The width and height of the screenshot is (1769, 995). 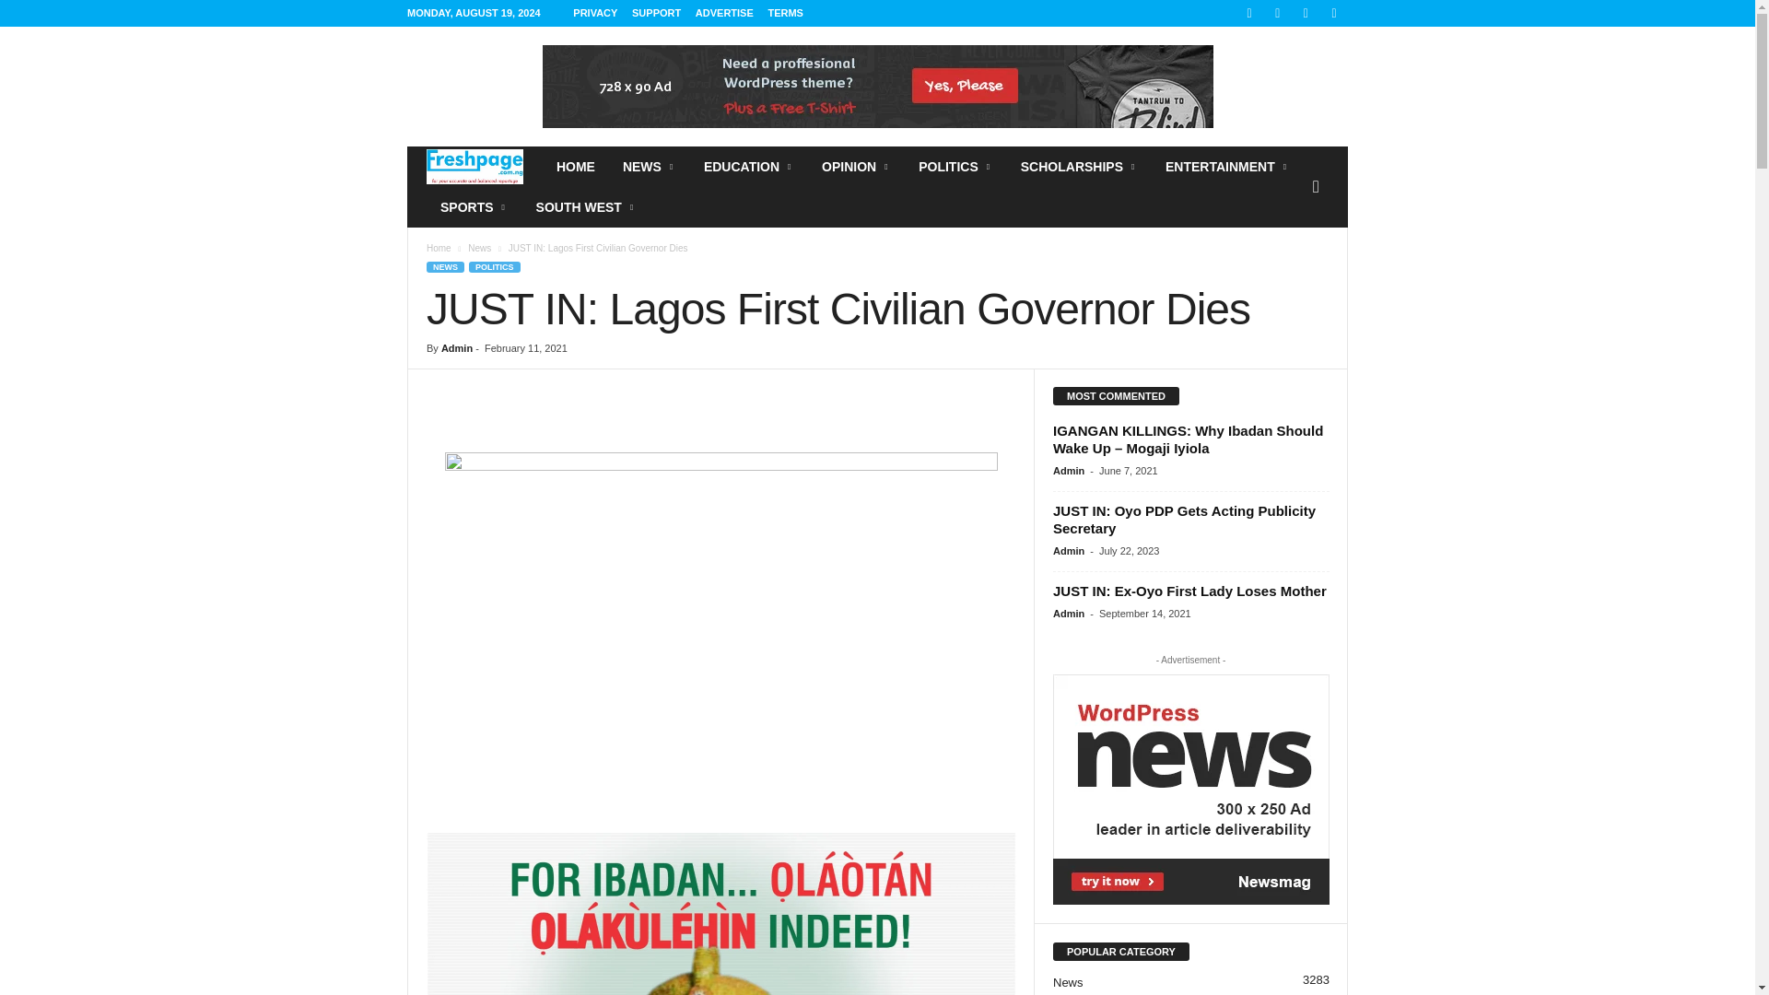 What do you see at coordinates (474, 167) in the screenshot?
I see `Freshpage Nigeria` at bounding box center [474, 167].